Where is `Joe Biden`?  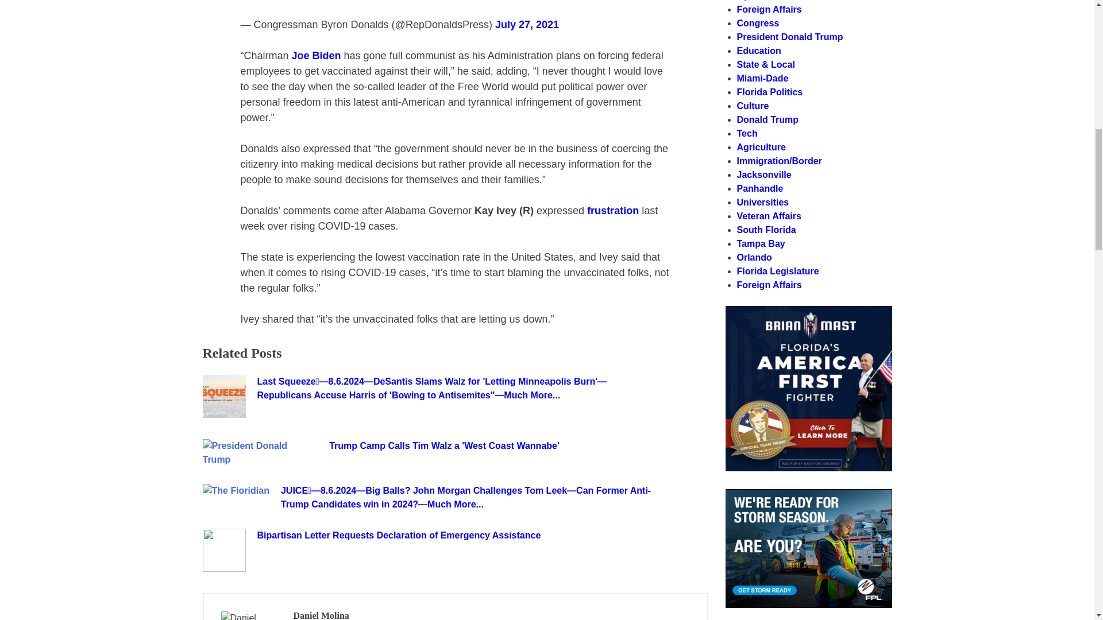 Joe Biden is located at coordinates (316, 55).